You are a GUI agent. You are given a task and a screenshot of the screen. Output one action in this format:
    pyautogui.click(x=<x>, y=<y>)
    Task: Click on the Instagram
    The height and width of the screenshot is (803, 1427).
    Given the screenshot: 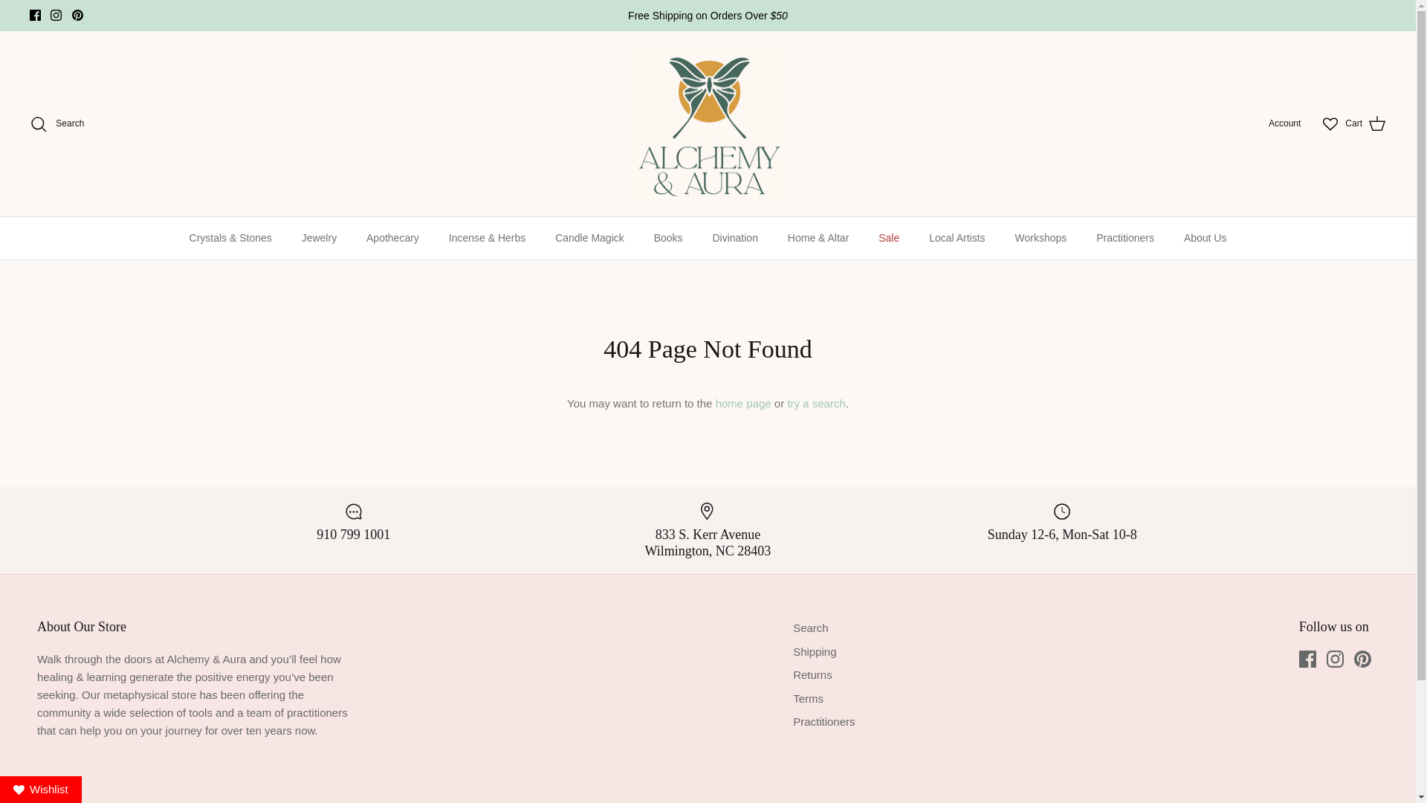 What is the action you would take?
    pyautogui.click(x=1335, y=659)
    